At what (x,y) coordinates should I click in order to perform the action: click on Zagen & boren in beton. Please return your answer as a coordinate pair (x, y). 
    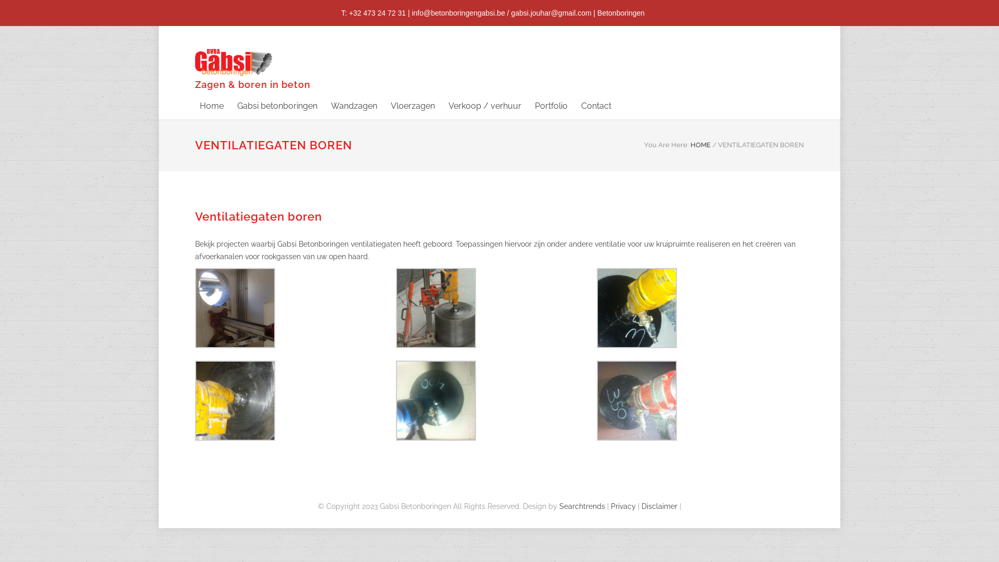
    Looking at the image, I should click on (291, 69).